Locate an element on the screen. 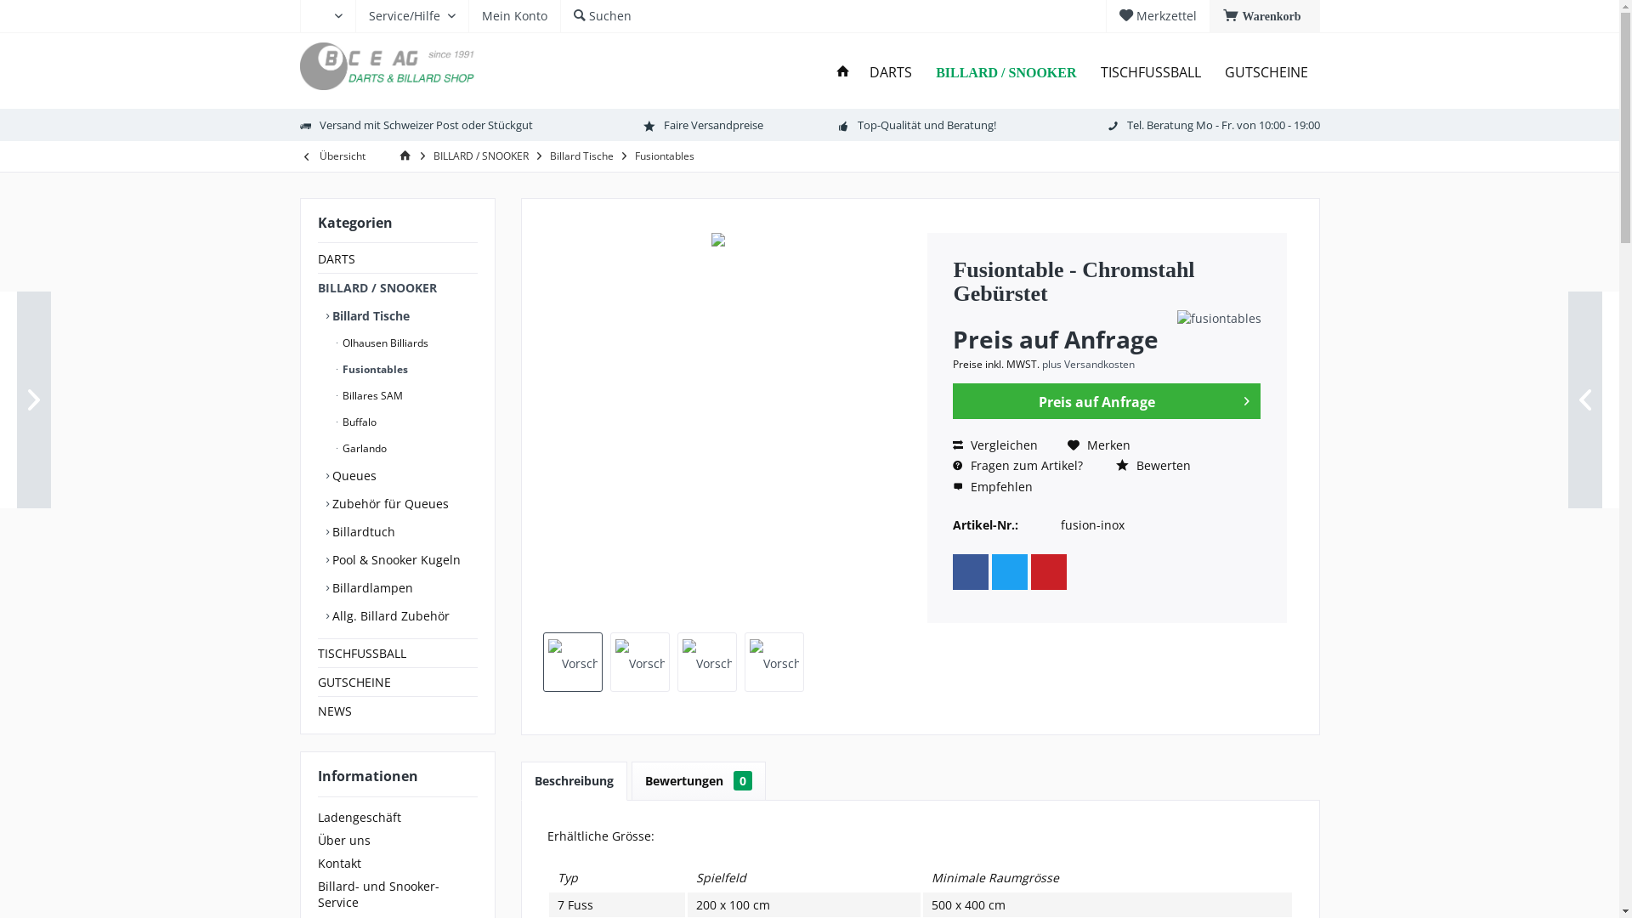  Fusiontables is located at coordinates (665, 156).